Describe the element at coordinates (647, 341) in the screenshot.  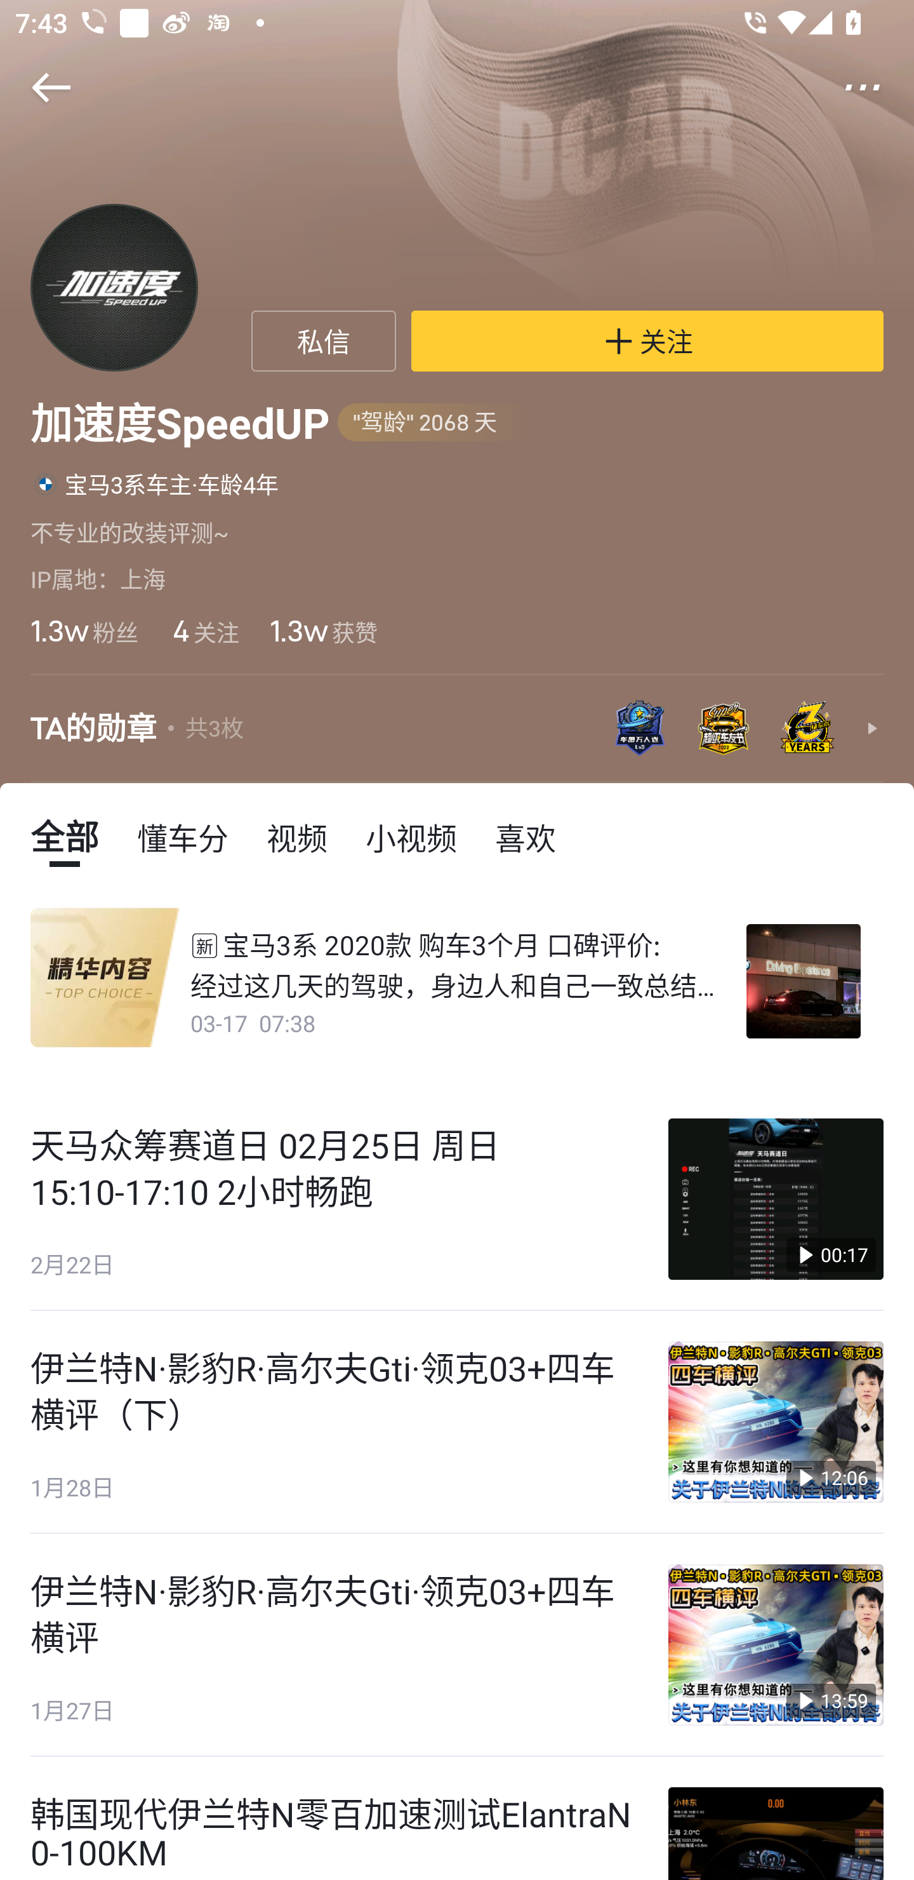
I see ` 关注` at that location.